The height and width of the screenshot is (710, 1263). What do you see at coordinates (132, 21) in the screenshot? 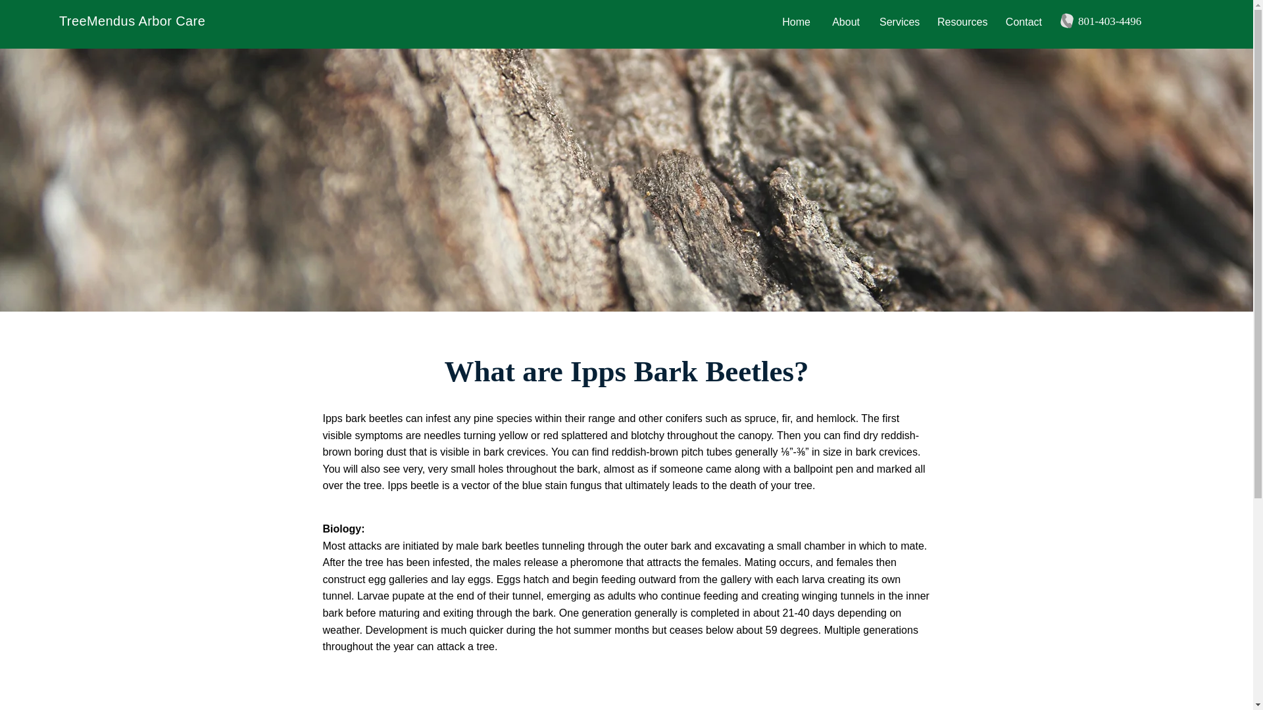
I see `TreeMendus Arbor Care` at bounding box center [132, 21].